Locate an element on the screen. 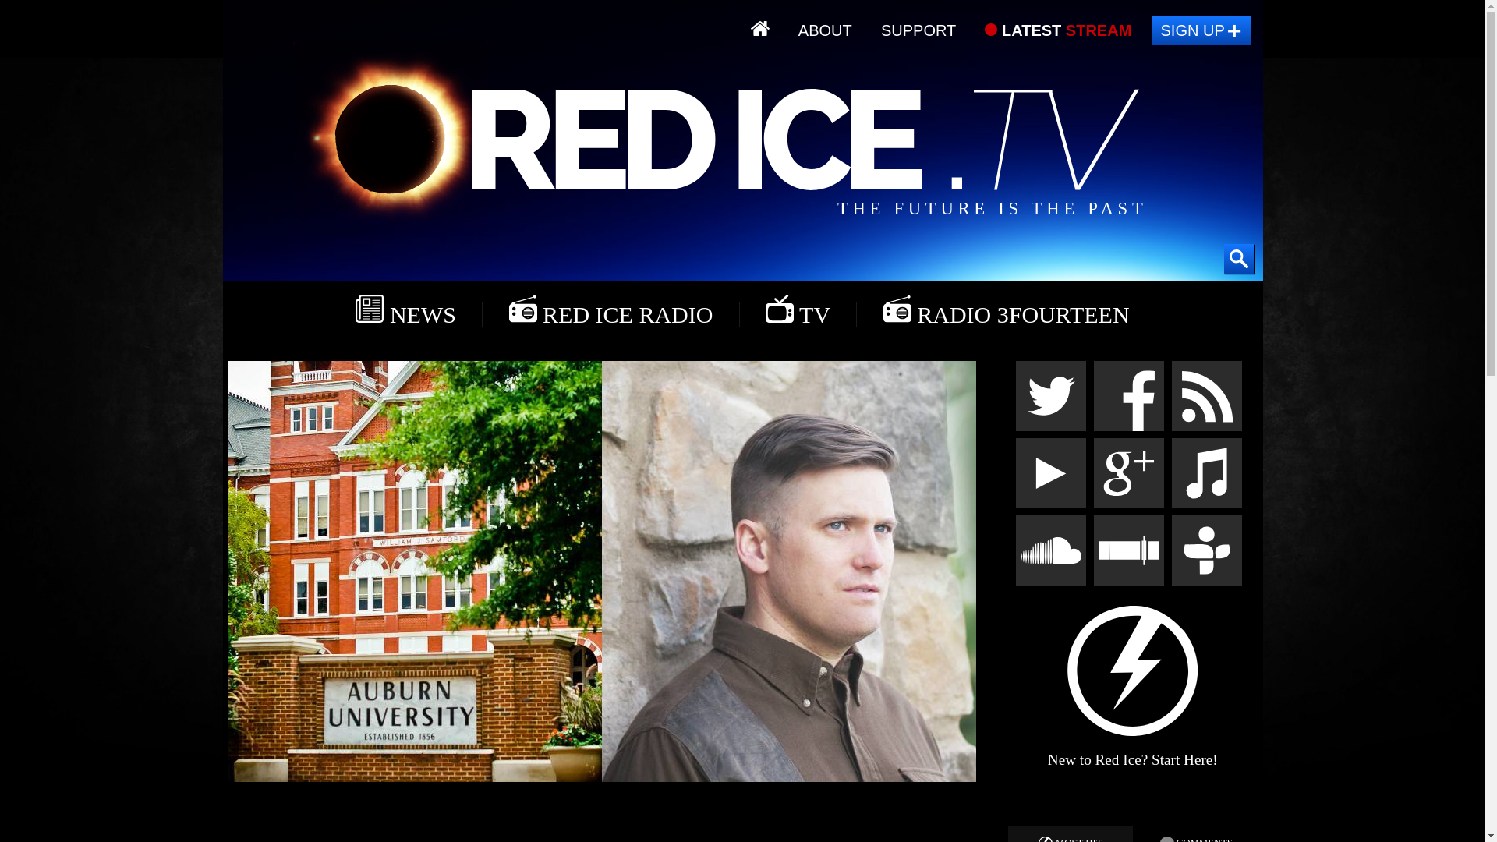  NEWS is located at coordinates (405, 310).